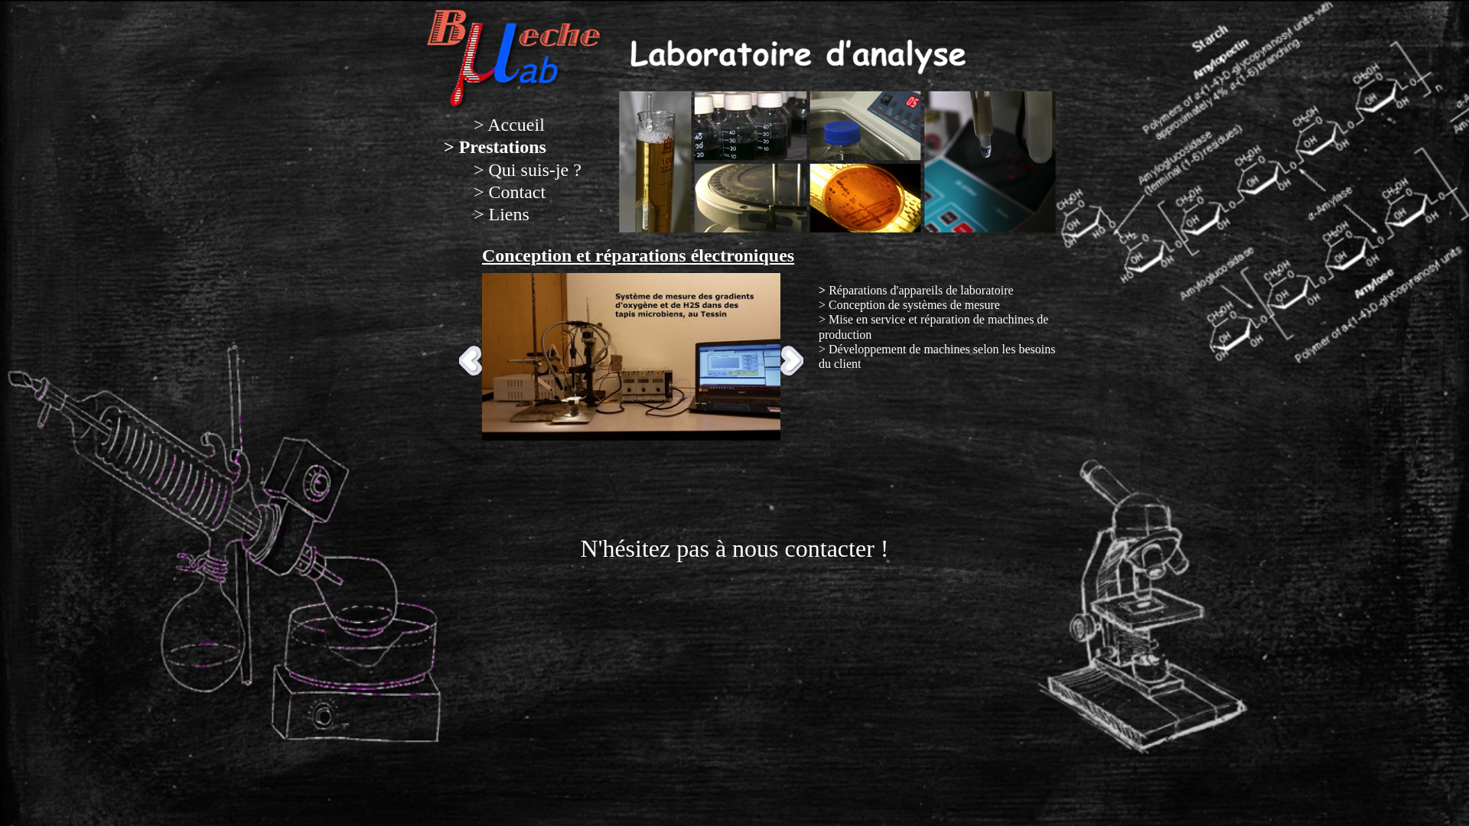 The height and width of the screenshot is (826, 1469). I want to click on > Contact, so click(510, 192).